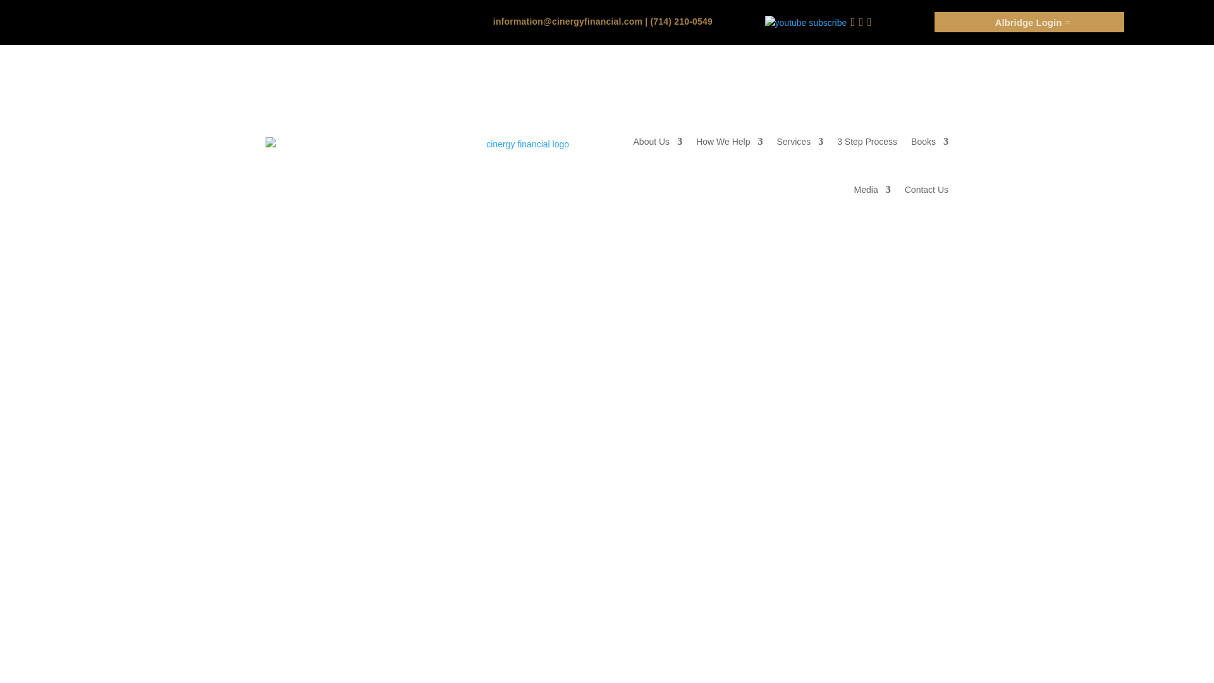 Image resolution: width=1214 pixels, height=683 pixels. I want to click on youtube-subscribe-top-nav, so click(806, 22).